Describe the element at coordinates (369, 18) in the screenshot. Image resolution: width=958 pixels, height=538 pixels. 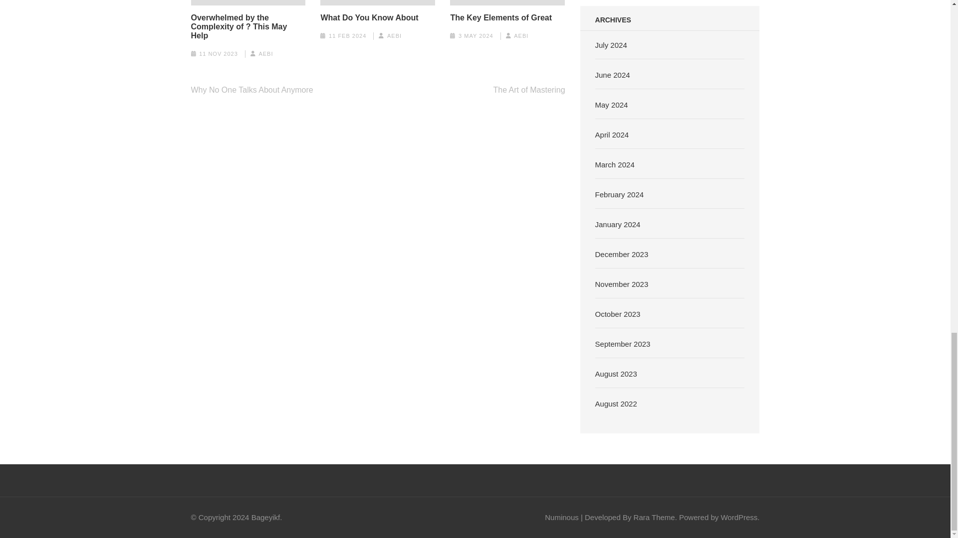
I see `What Do You Know About` at that location.